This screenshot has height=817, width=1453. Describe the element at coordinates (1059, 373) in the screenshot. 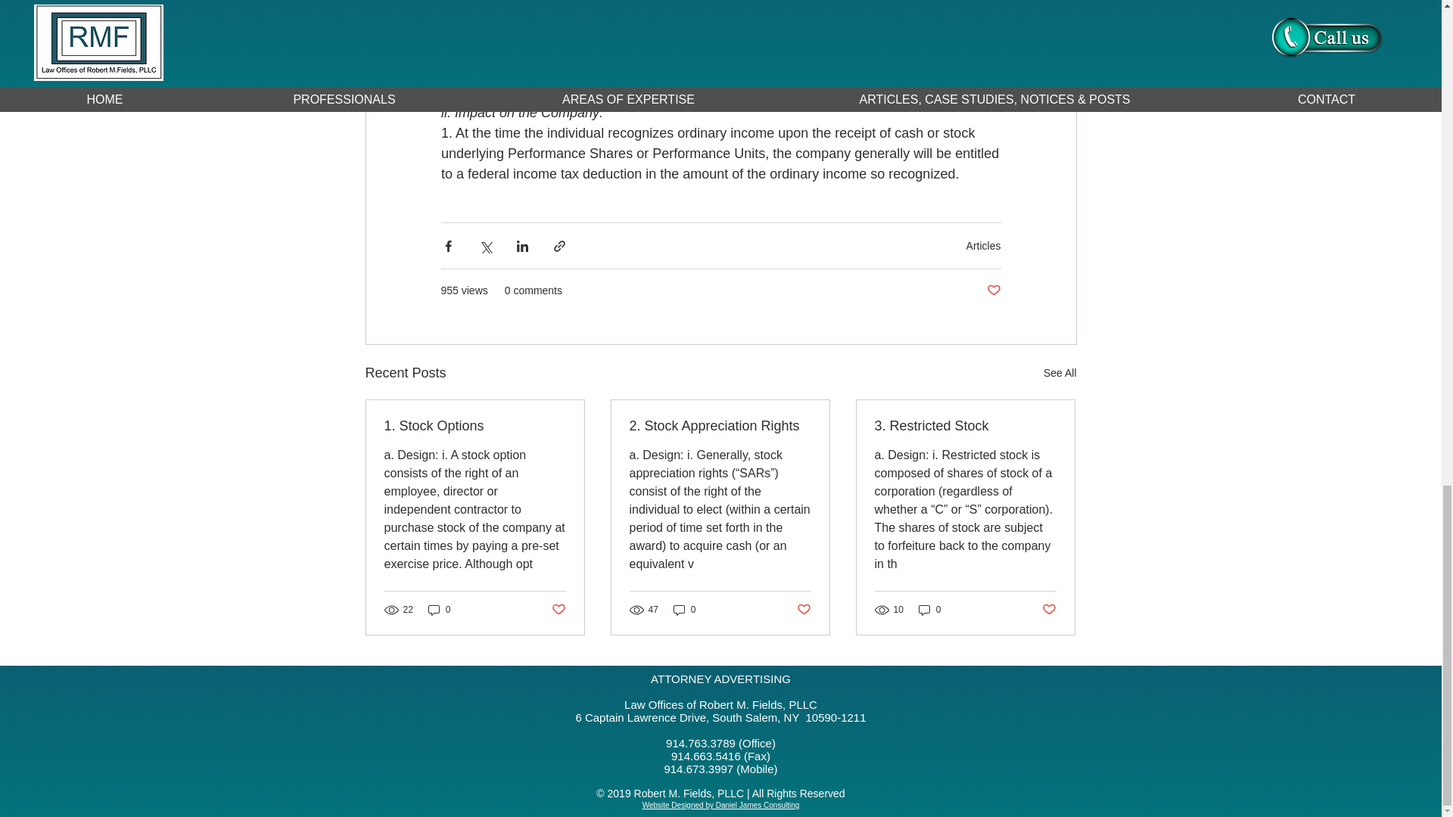

I see `See All` at that location.